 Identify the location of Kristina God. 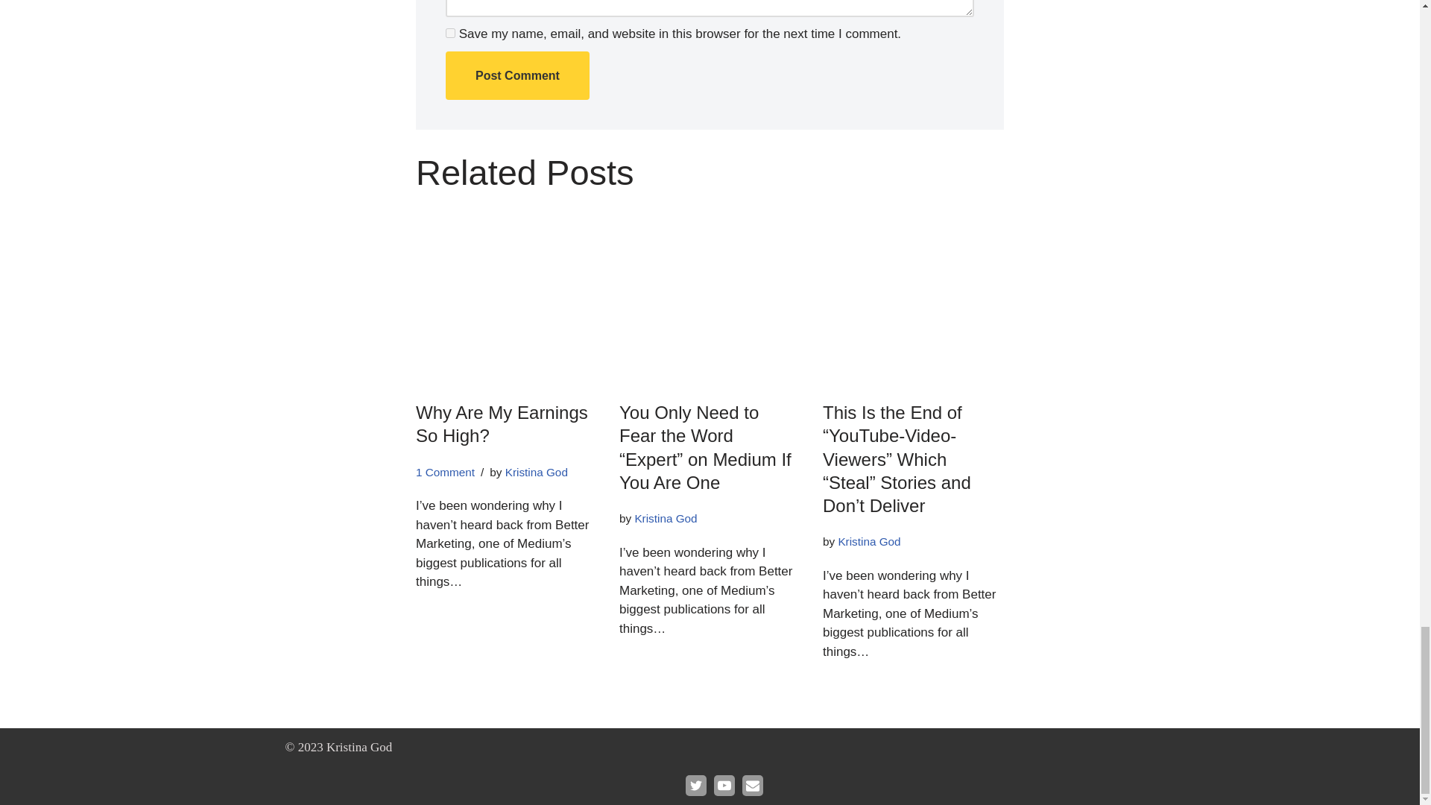
(868, 541).